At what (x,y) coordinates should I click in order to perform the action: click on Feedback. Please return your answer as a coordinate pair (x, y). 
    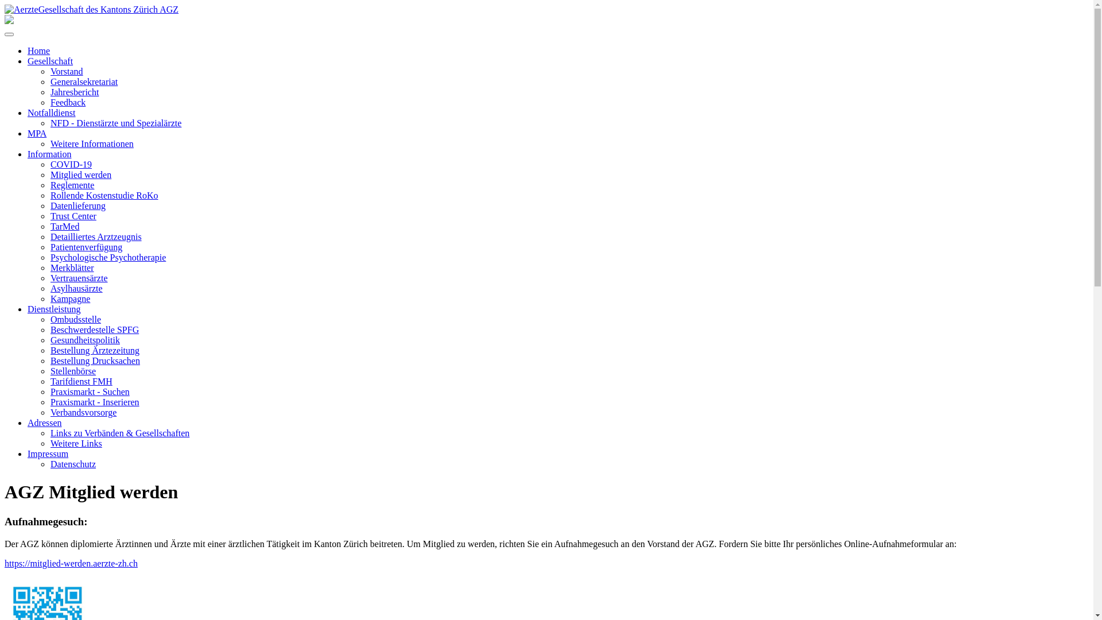
    Looking at the image, I should click on (68, 102).